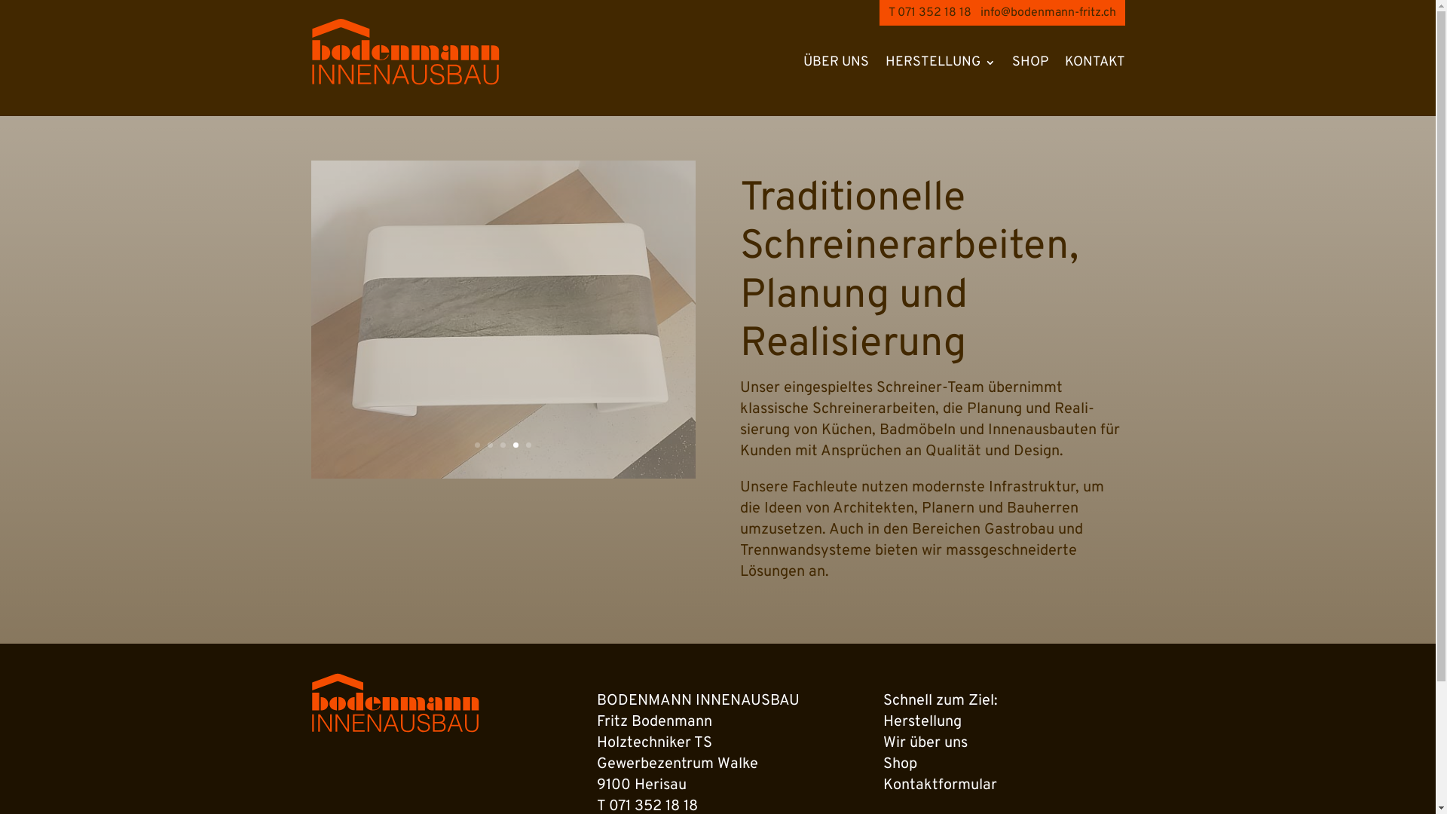 This screenshot has width=1447, height=814. What do you see at coordinates (941, 785) in the screenshot?
I see `Kontaktformular` at bounding box center [941, 785].